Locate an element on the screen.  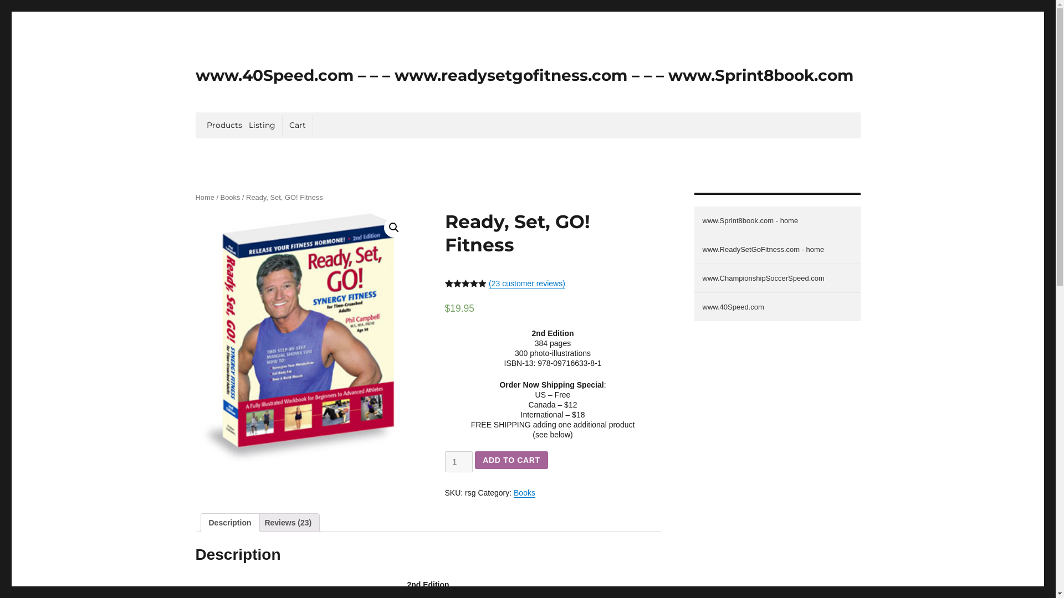
www.Sprint8book.com - home is located at coordinates (777, 221).